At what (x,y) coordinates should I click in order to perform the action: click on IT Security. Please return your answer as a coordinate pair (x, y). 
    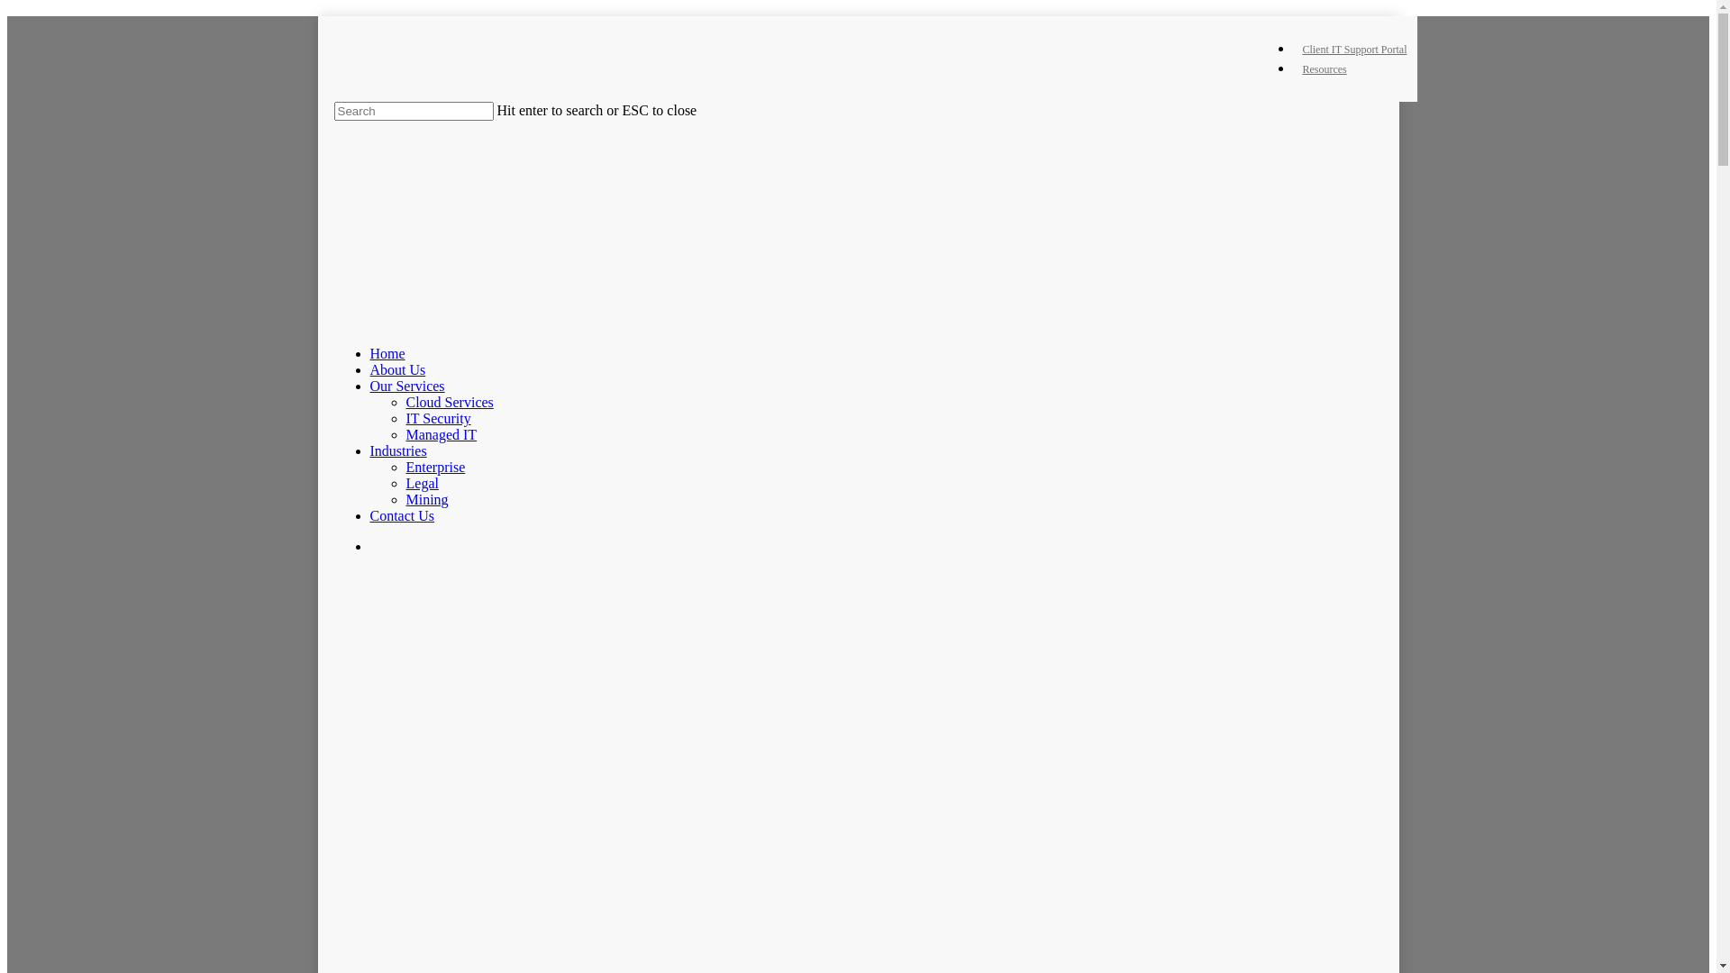
    Looking at the image, I should click on (438, 418).